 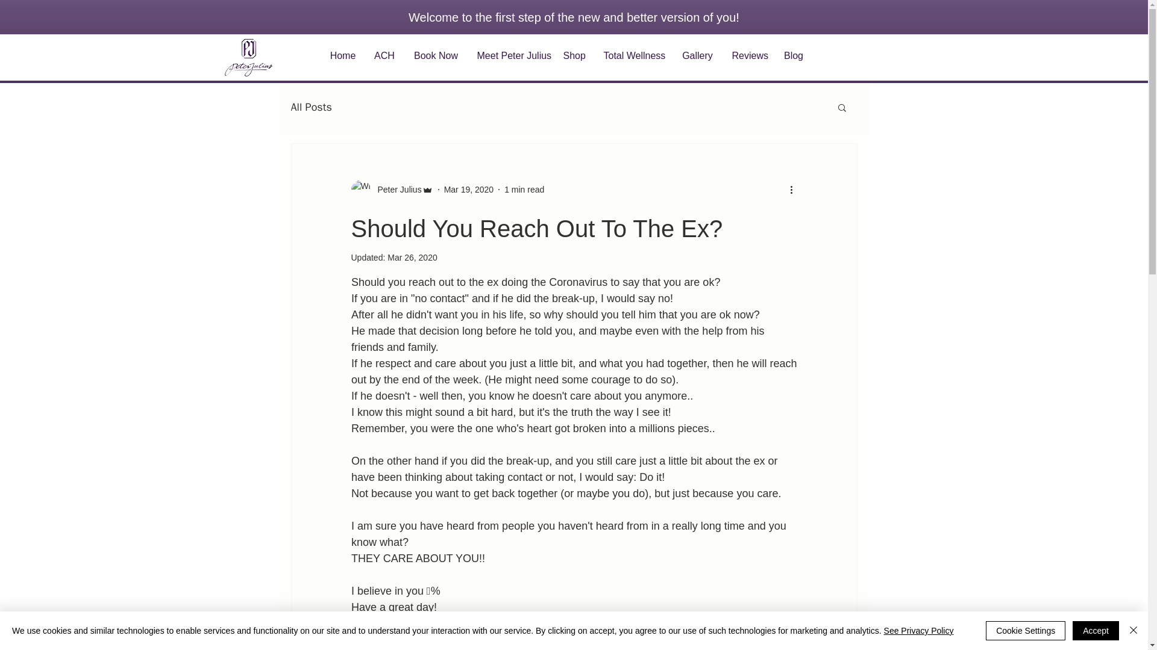 I want to click on Cookie Settings, so click(x=1026, y=631).